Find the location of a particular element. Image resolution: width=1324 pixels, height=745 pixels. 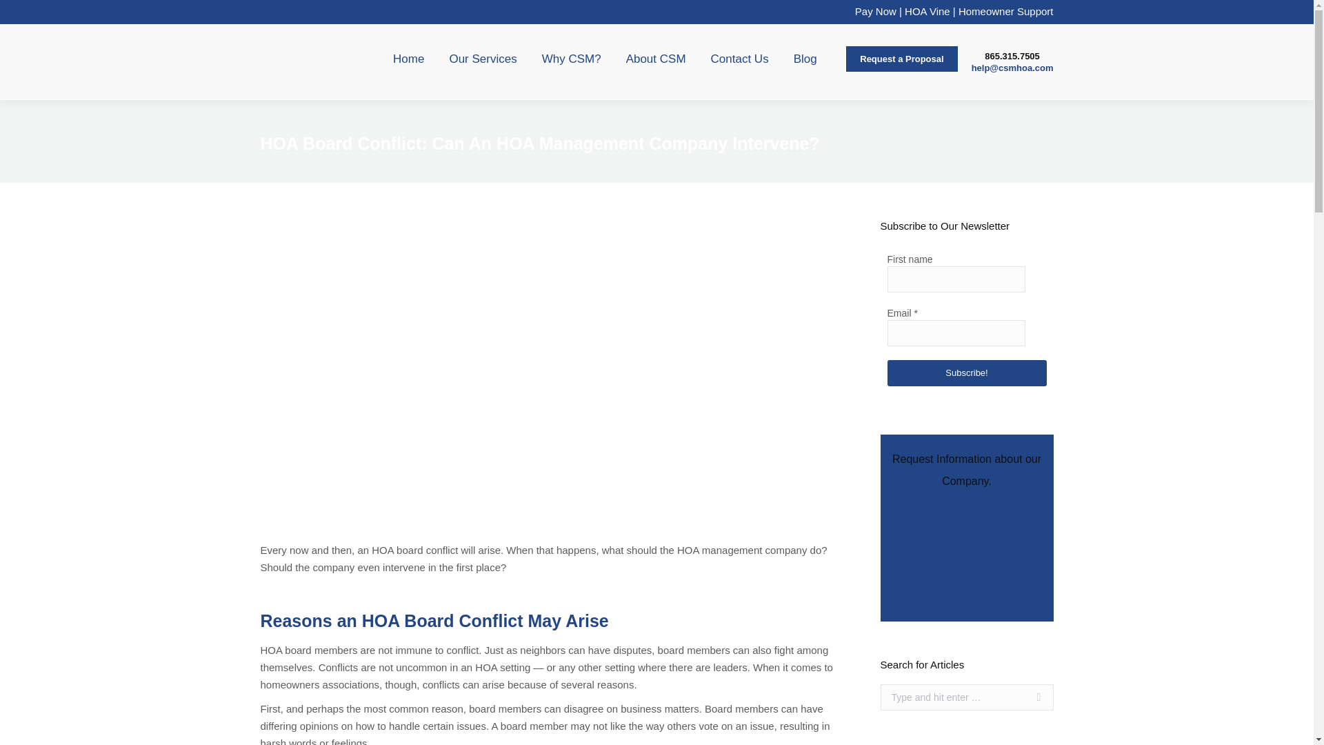

Pay Now is located at coordinates (876, 11).